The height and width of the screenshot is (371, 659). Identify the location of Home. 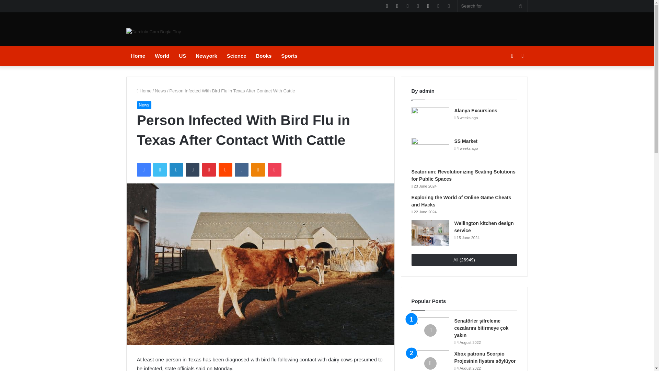
(144, 91).